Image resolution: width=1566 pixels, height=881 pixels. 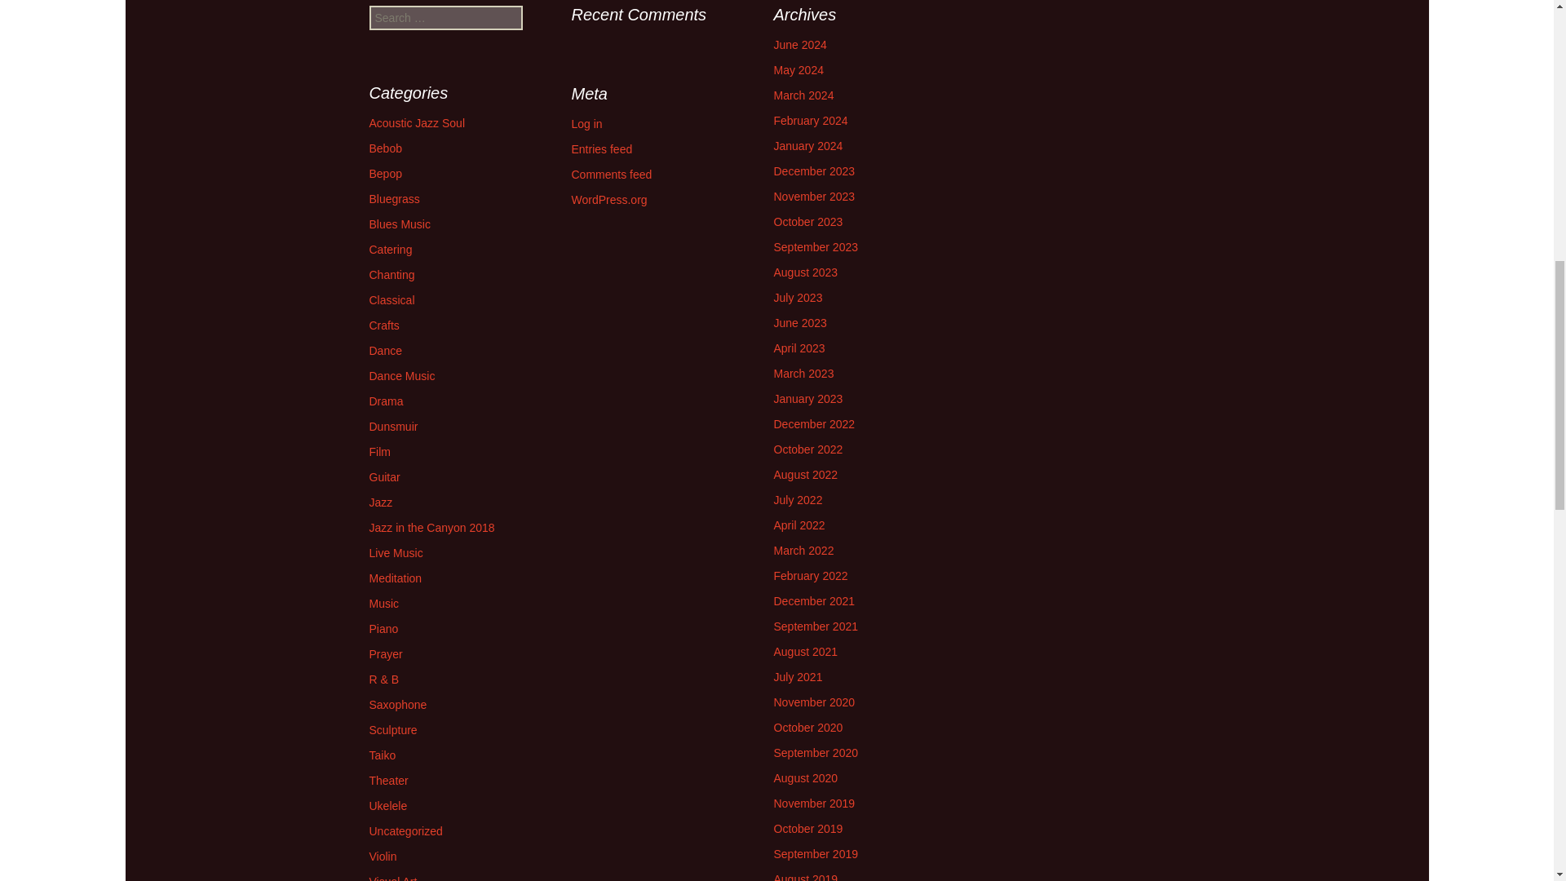 What do you see at coordinates (798, 297) in the screenshot?
I see `July 2023` at bounding box center [798, 297].